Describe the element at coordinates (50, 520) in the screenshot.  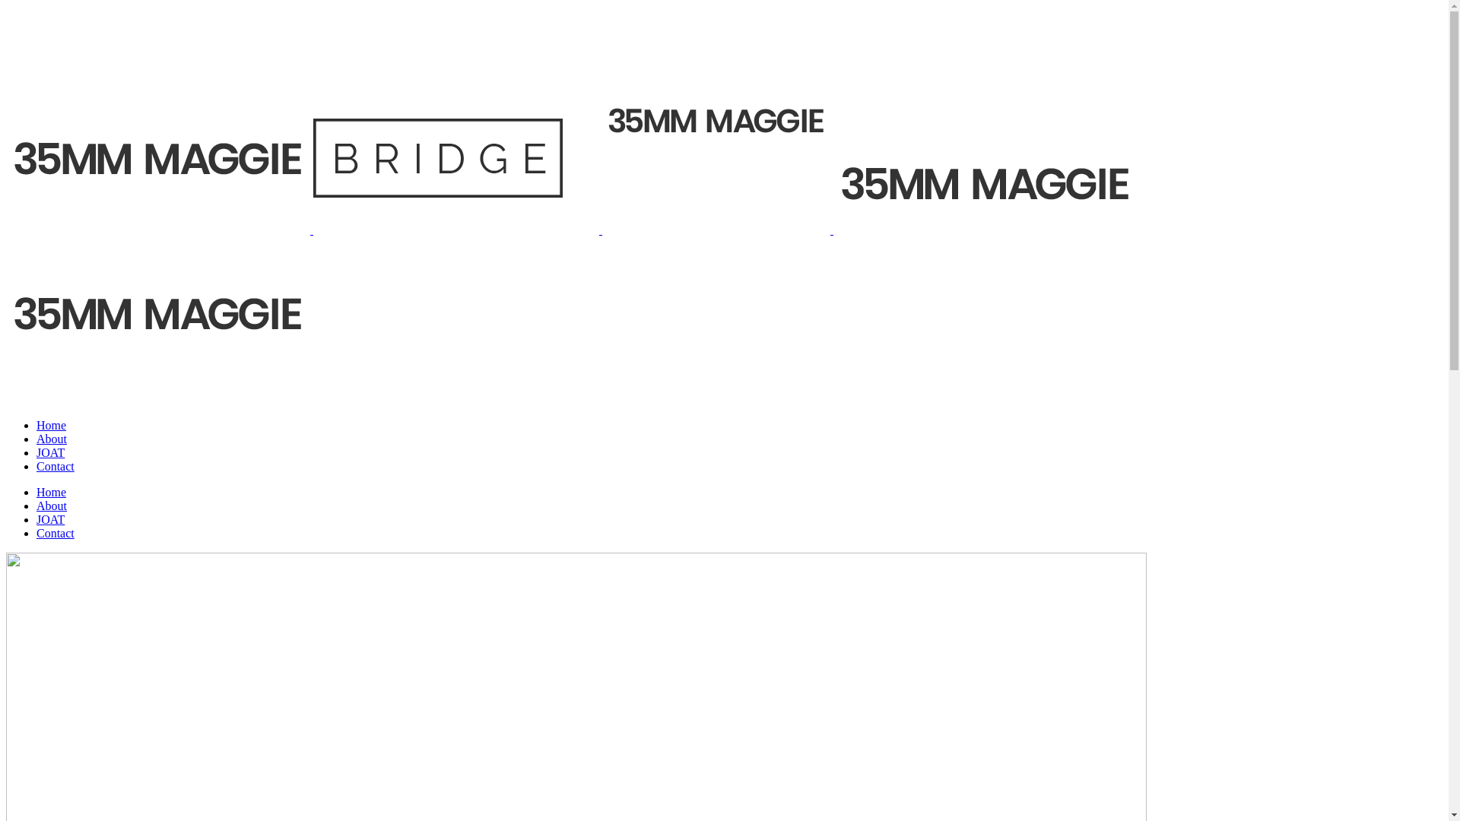
I see `JOAT` at that location.